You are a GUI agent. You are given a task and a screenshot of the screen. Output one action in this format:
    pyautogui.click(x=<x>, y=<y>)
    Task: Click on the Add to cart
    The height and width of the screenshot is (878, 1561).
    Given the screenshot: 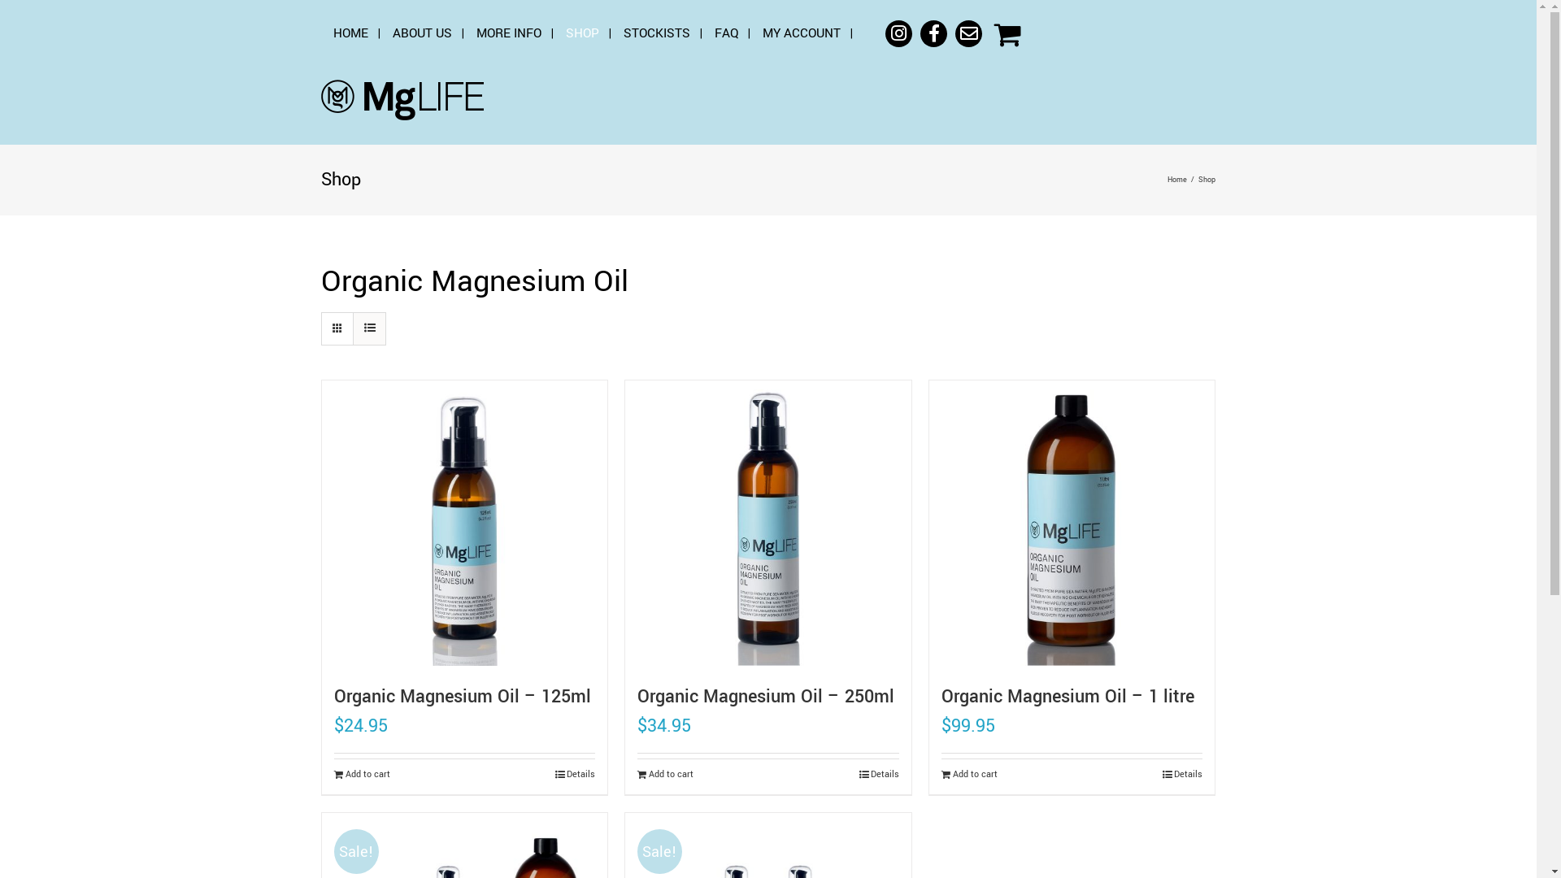 What is the action you would take?
    pyautogui.click(x=665, y=775)
    